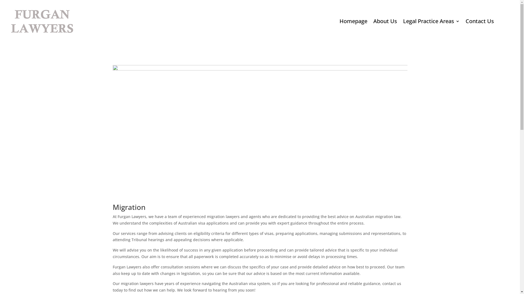  I want to click on Legal Practice Areas, so click(431, 21).